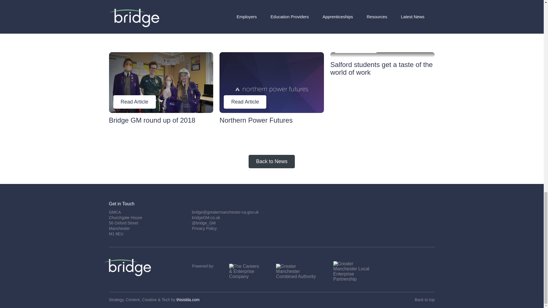 The height and width of the screenshot is (308, 548). What do you see at coordinates (161, 90) in the screenshot?
I see `bridgeGM.co.uk` at bounding box center [161, 90].